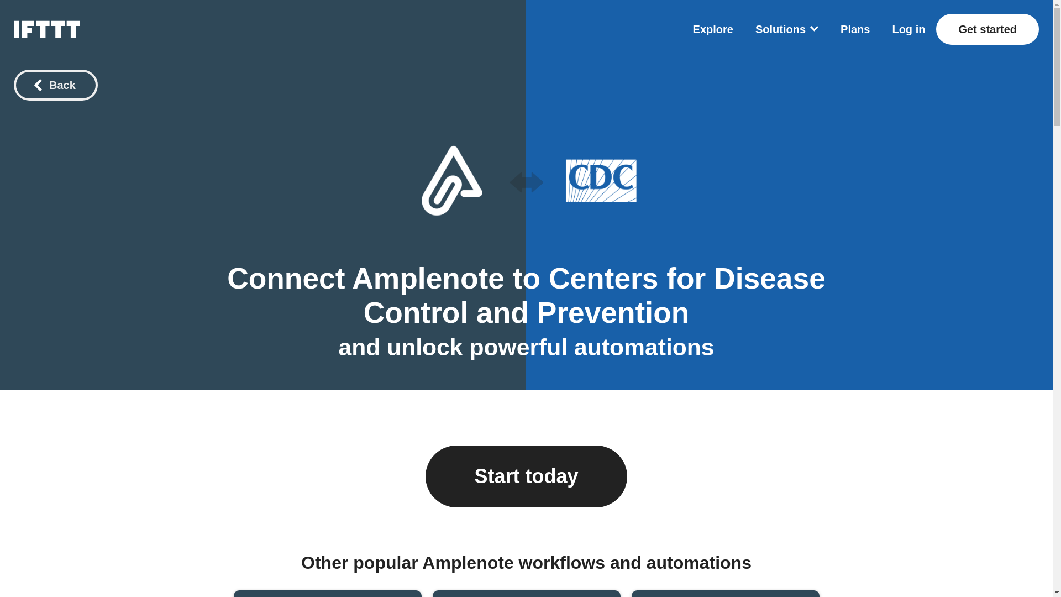  I want to click on Explore, so click(713, 29).